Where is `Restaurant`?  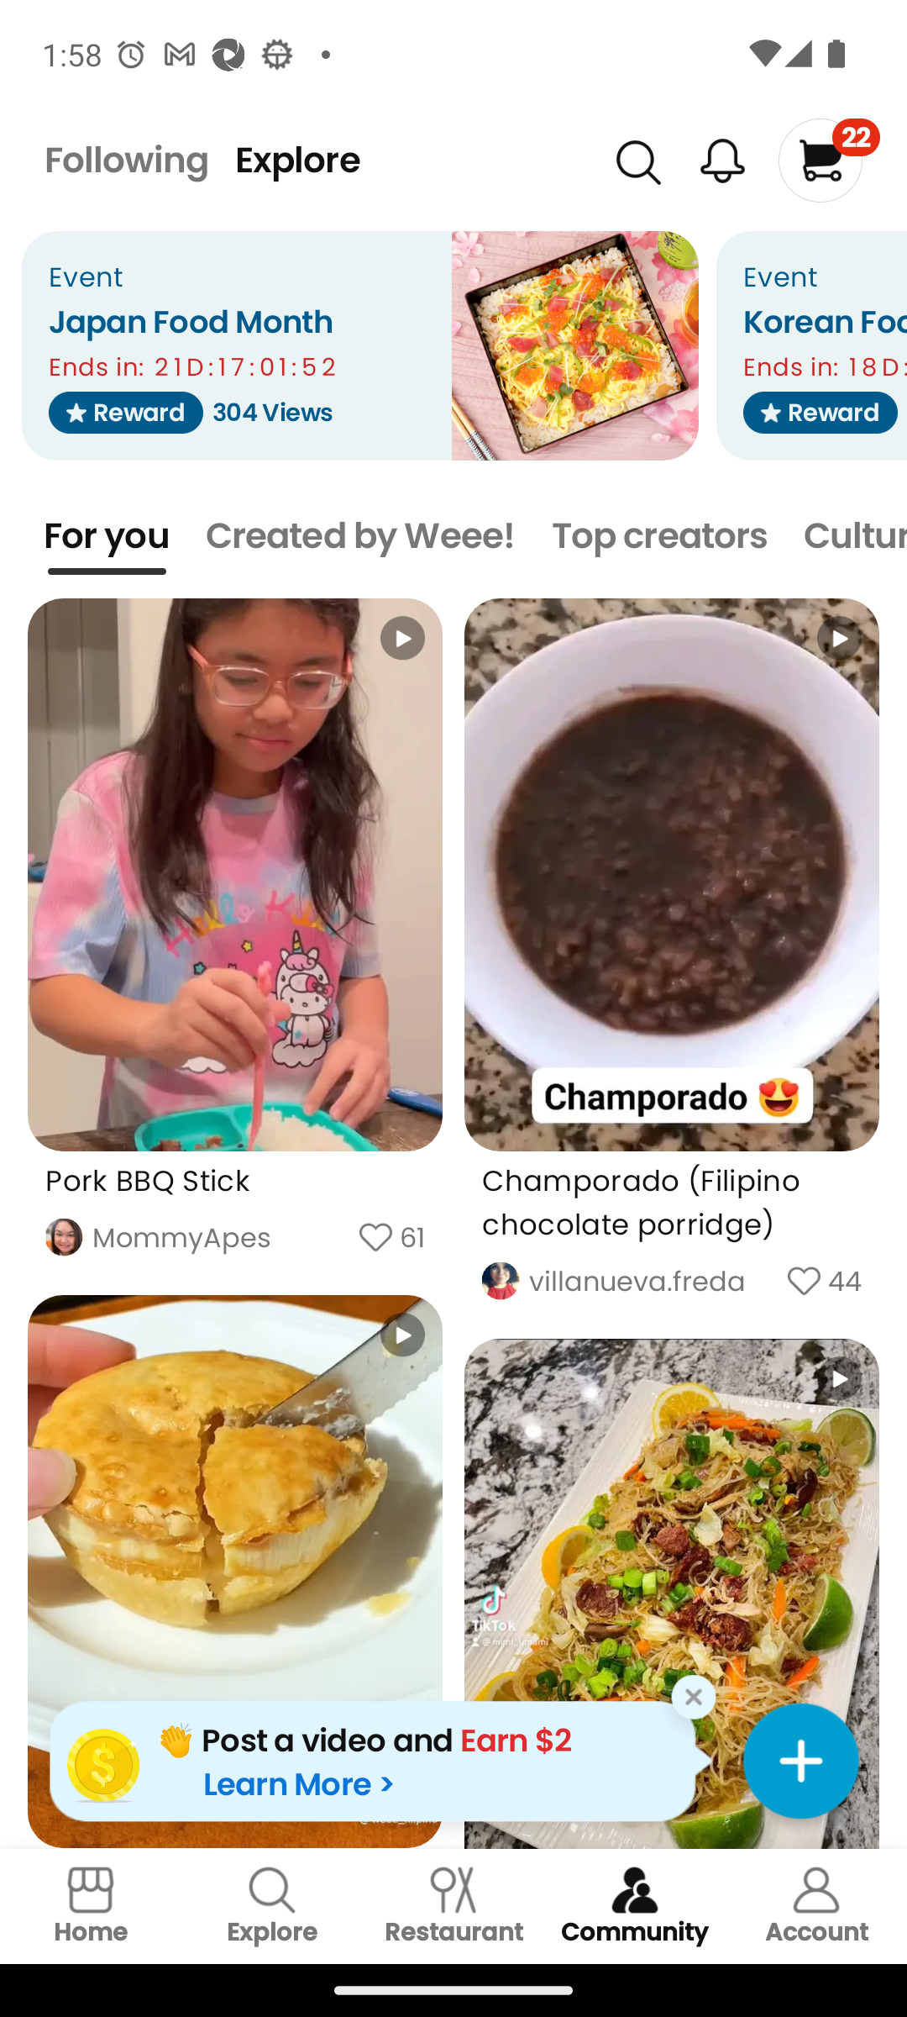 Restaurant is located at coordinates (453, 1906).